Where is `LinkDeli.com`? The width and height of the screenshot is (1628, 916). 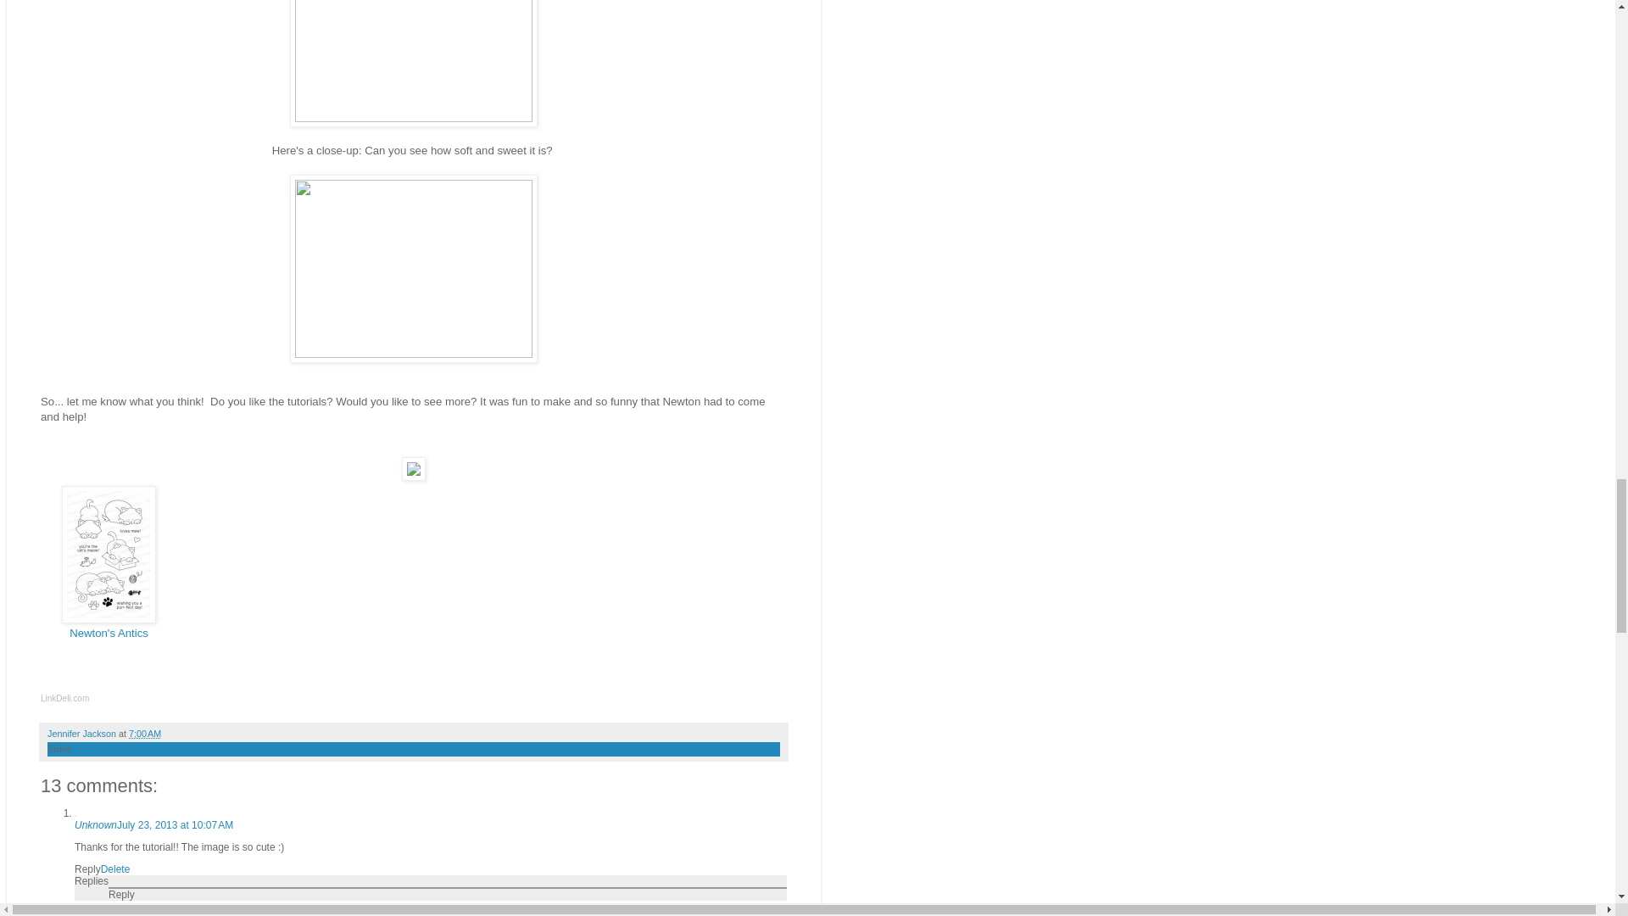
LinkDeli.com is located at coordinates (64, 698).